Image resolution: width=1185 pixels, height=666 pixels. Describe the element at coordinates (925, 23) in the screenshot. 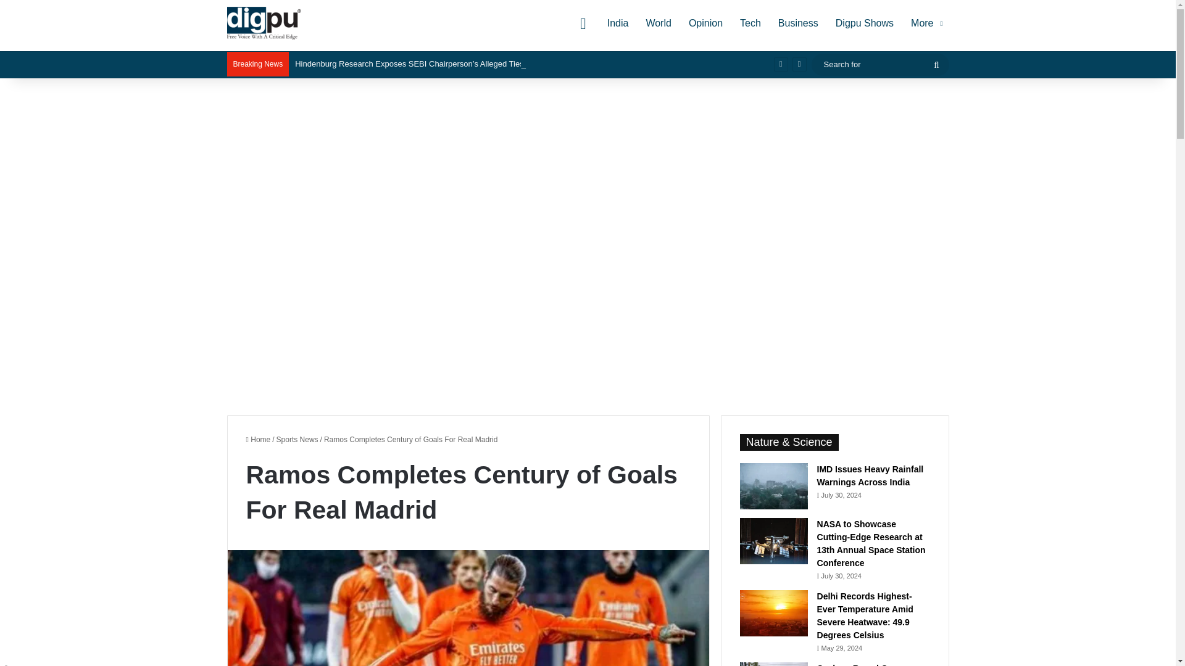

I see `More` at that location.